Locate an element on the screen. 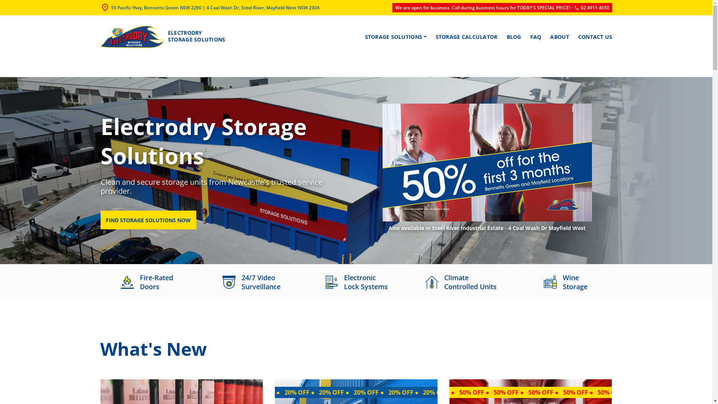  BLOG is located at coordinates (514, 37).